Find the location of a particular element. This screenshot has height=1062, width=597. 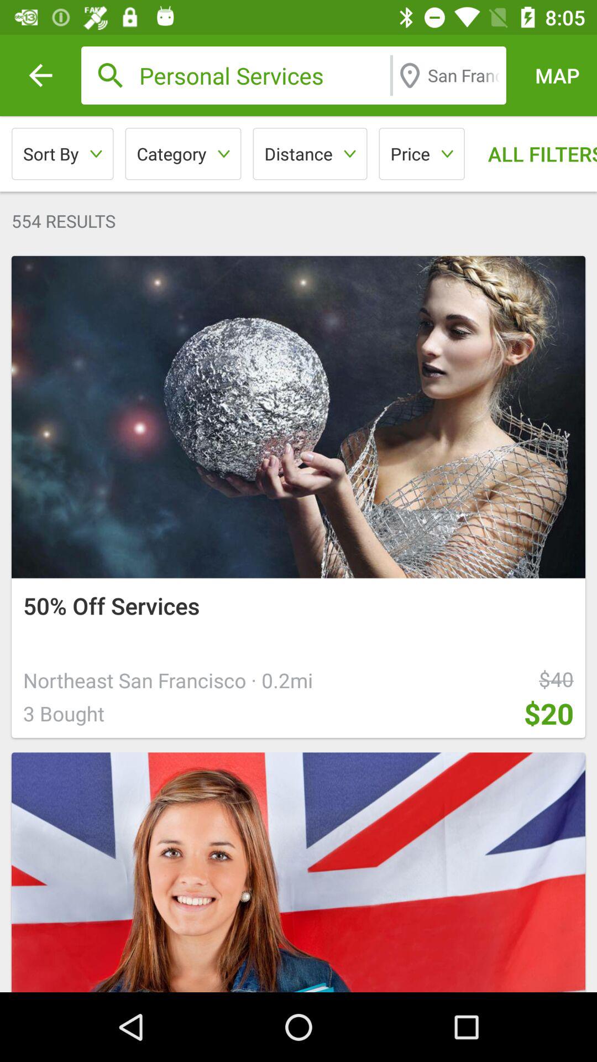

choose item to the right of sort by item is located at coordinates (183, 154).